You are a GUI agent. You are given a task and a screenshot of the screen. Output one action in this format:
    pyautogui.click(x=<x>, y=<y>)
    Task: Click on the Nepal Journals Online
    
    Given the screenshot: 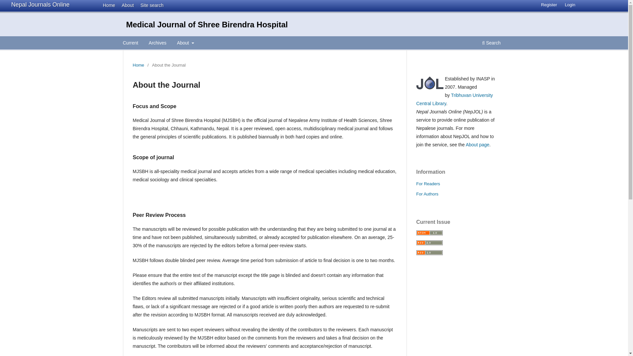 What is the action you would take?
    pyautogui.click(x=40, y=5)
    